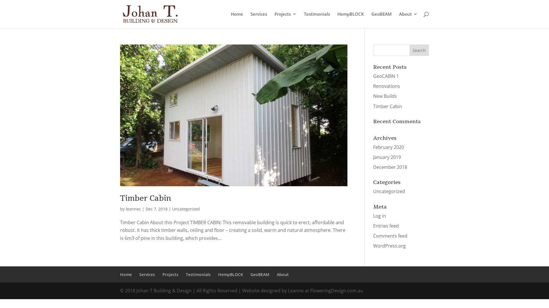 This screenshot has width=549, height=308. Describe the element at coordinates (389, 246) in the screenshot. I see `WordPress.org` at that location.